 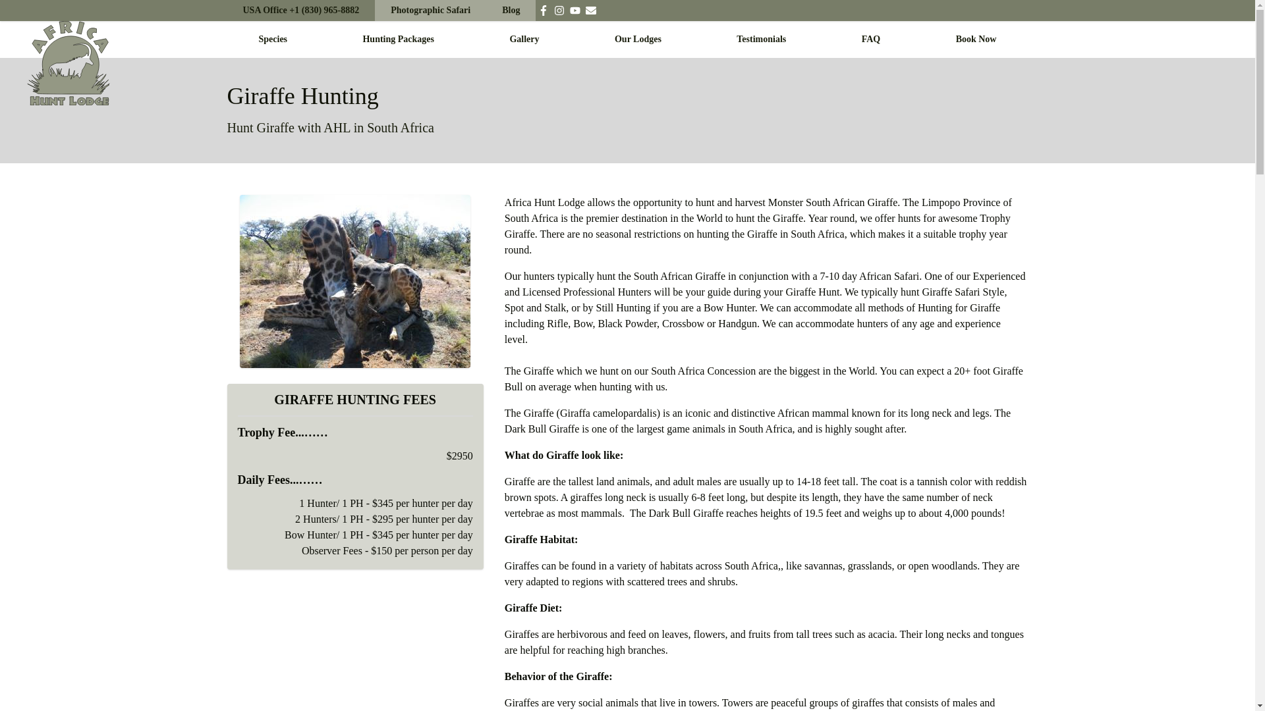 What do you see at coordinates (398, 39) in the screenshot?
I see `Hunting Packages` at bounding box center [398, 39].